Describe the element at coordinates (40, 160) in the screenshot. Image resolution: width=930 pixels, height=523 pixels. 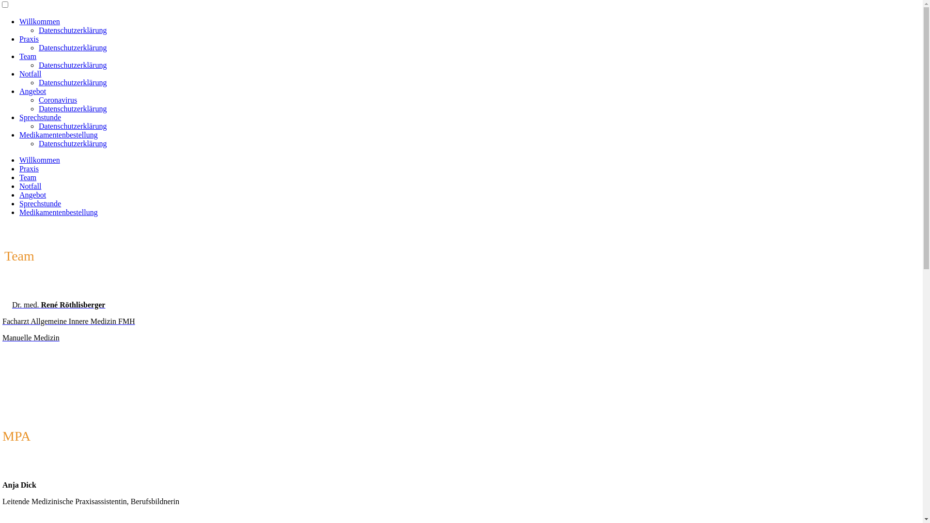
I see `Willkommen` at that location.